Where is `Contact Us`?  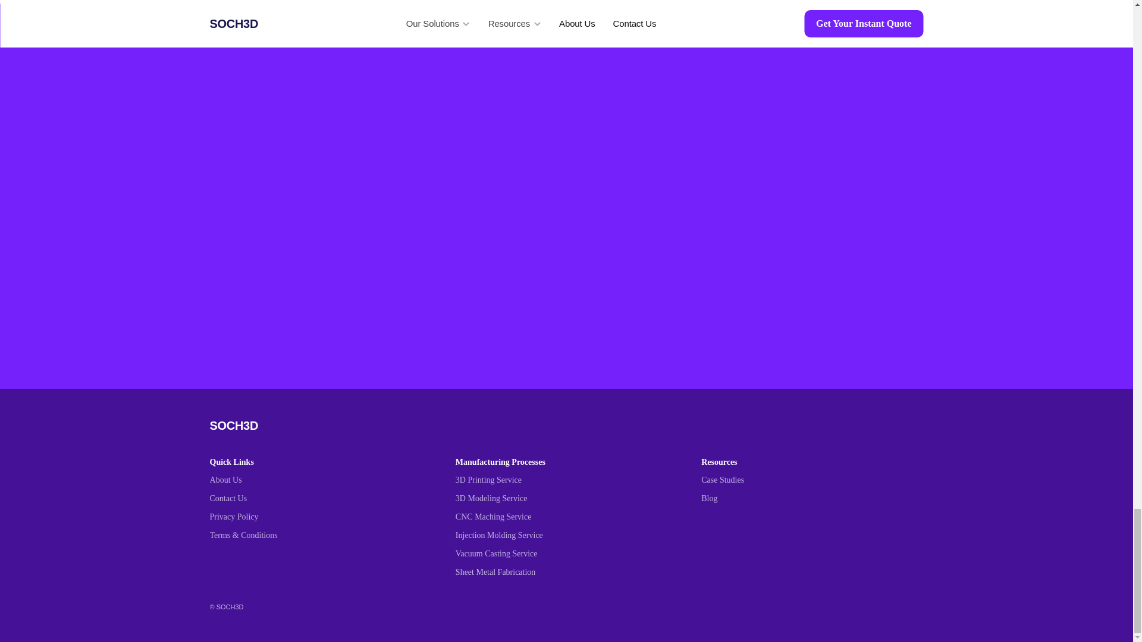 Contact Us is located at coordinates (228, 498).